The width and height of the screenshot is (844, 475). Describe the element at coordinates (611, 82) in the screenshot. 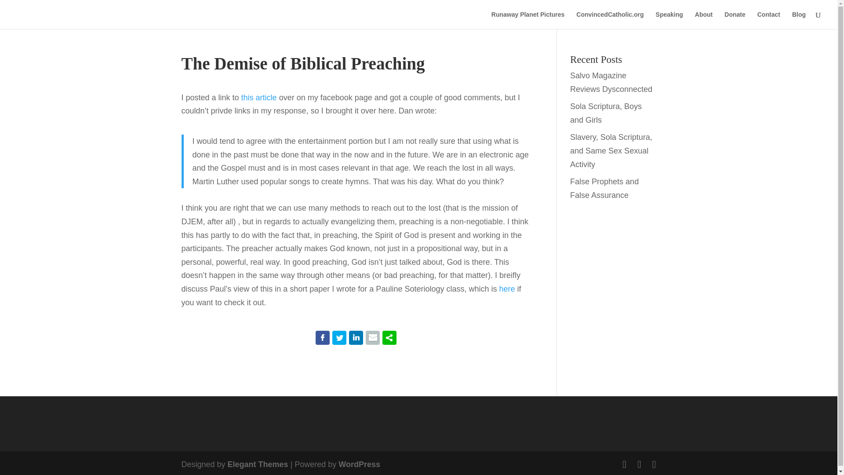

I see `Salvo Magazine Reviews Dysconnected` at that location.